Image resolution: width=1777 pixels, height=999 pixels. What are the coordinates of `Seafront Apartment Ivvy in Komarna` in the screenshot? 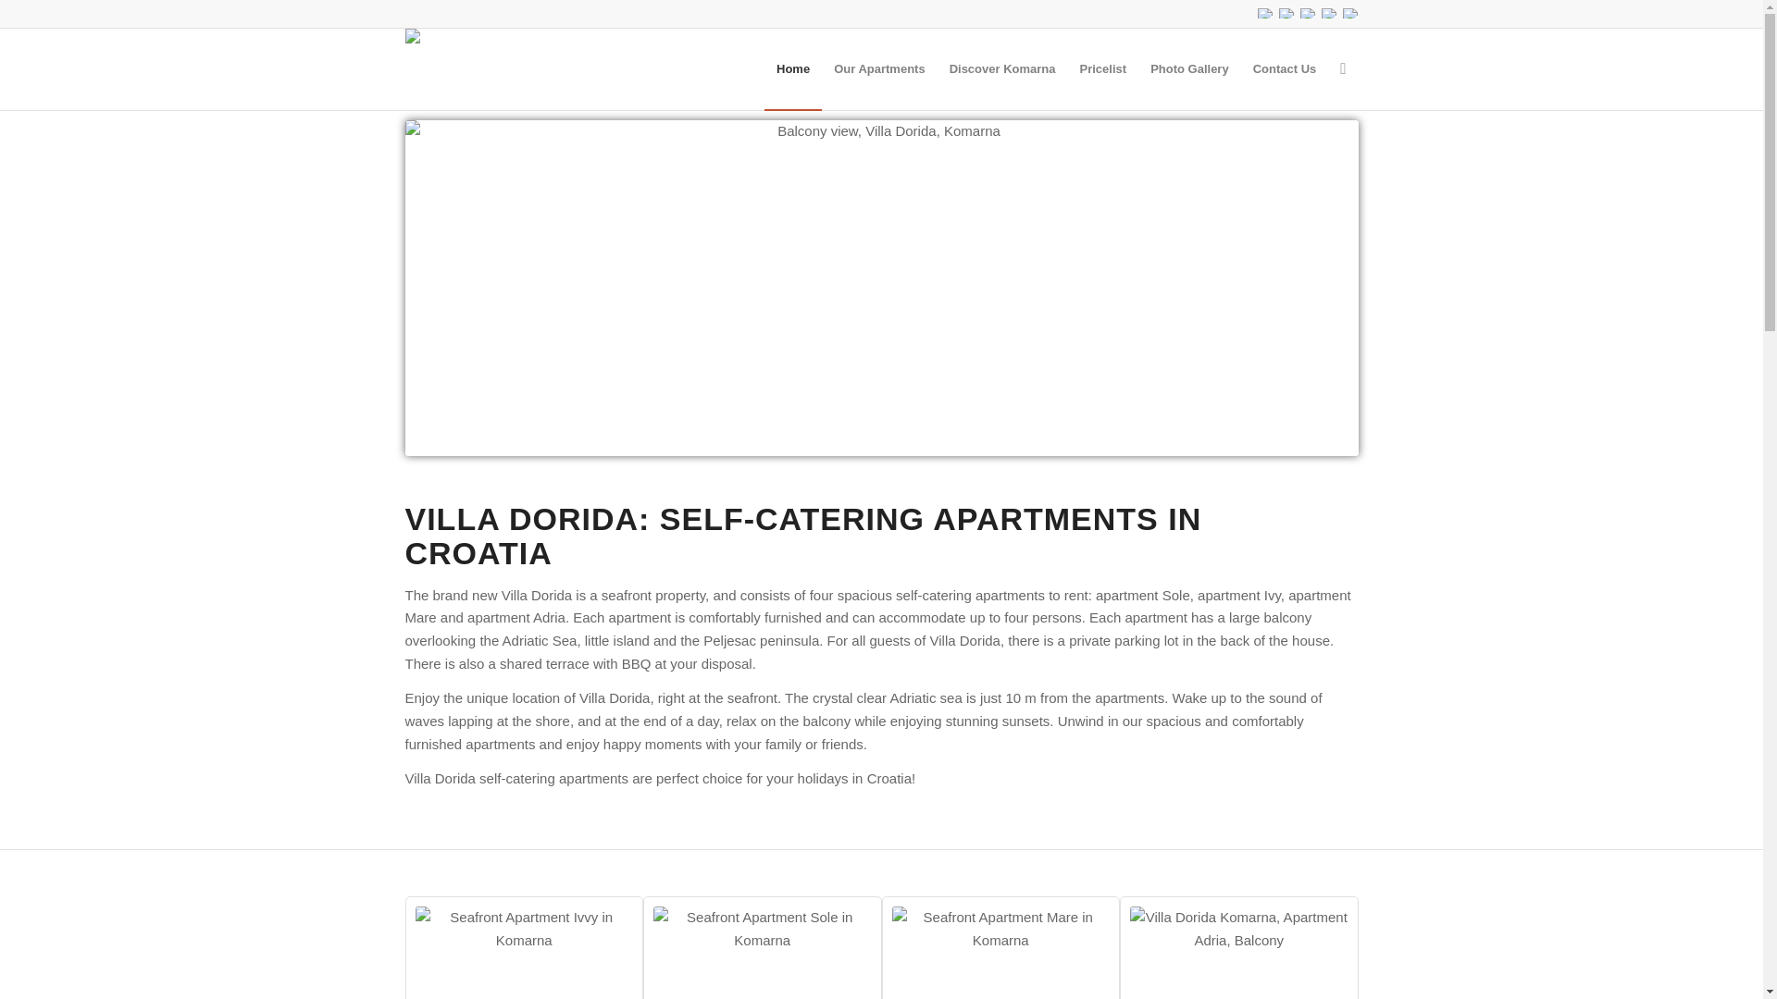 It's located at (523, 953).